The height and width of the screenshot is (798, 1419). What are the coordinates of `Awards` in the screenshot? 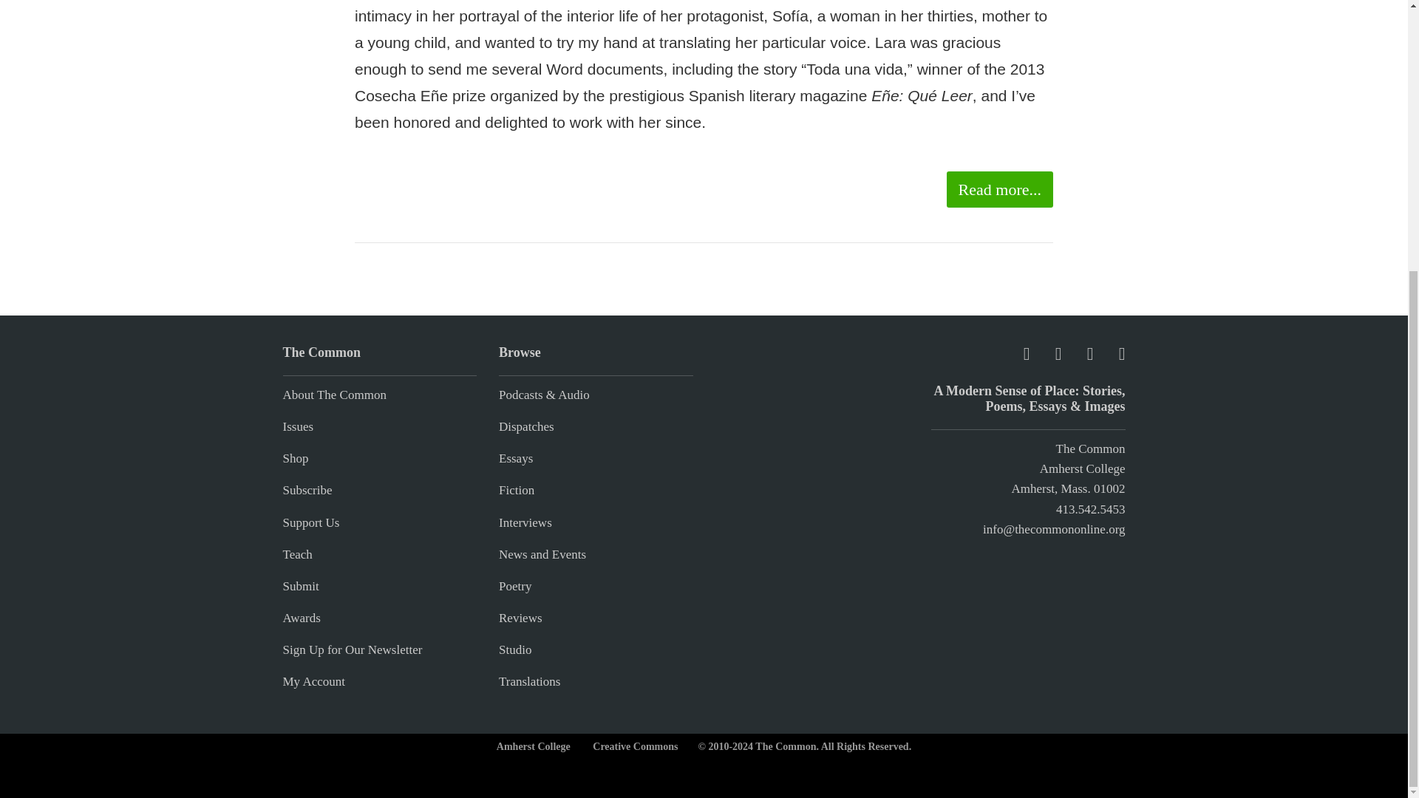 It's located at (302, 618).